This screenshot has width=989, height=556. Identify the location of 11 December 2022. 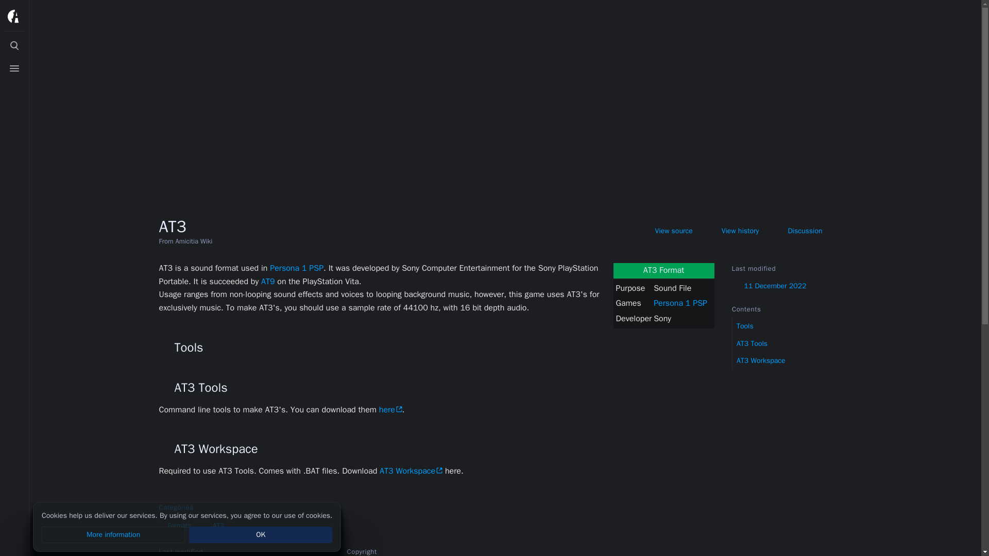
(789, 286).